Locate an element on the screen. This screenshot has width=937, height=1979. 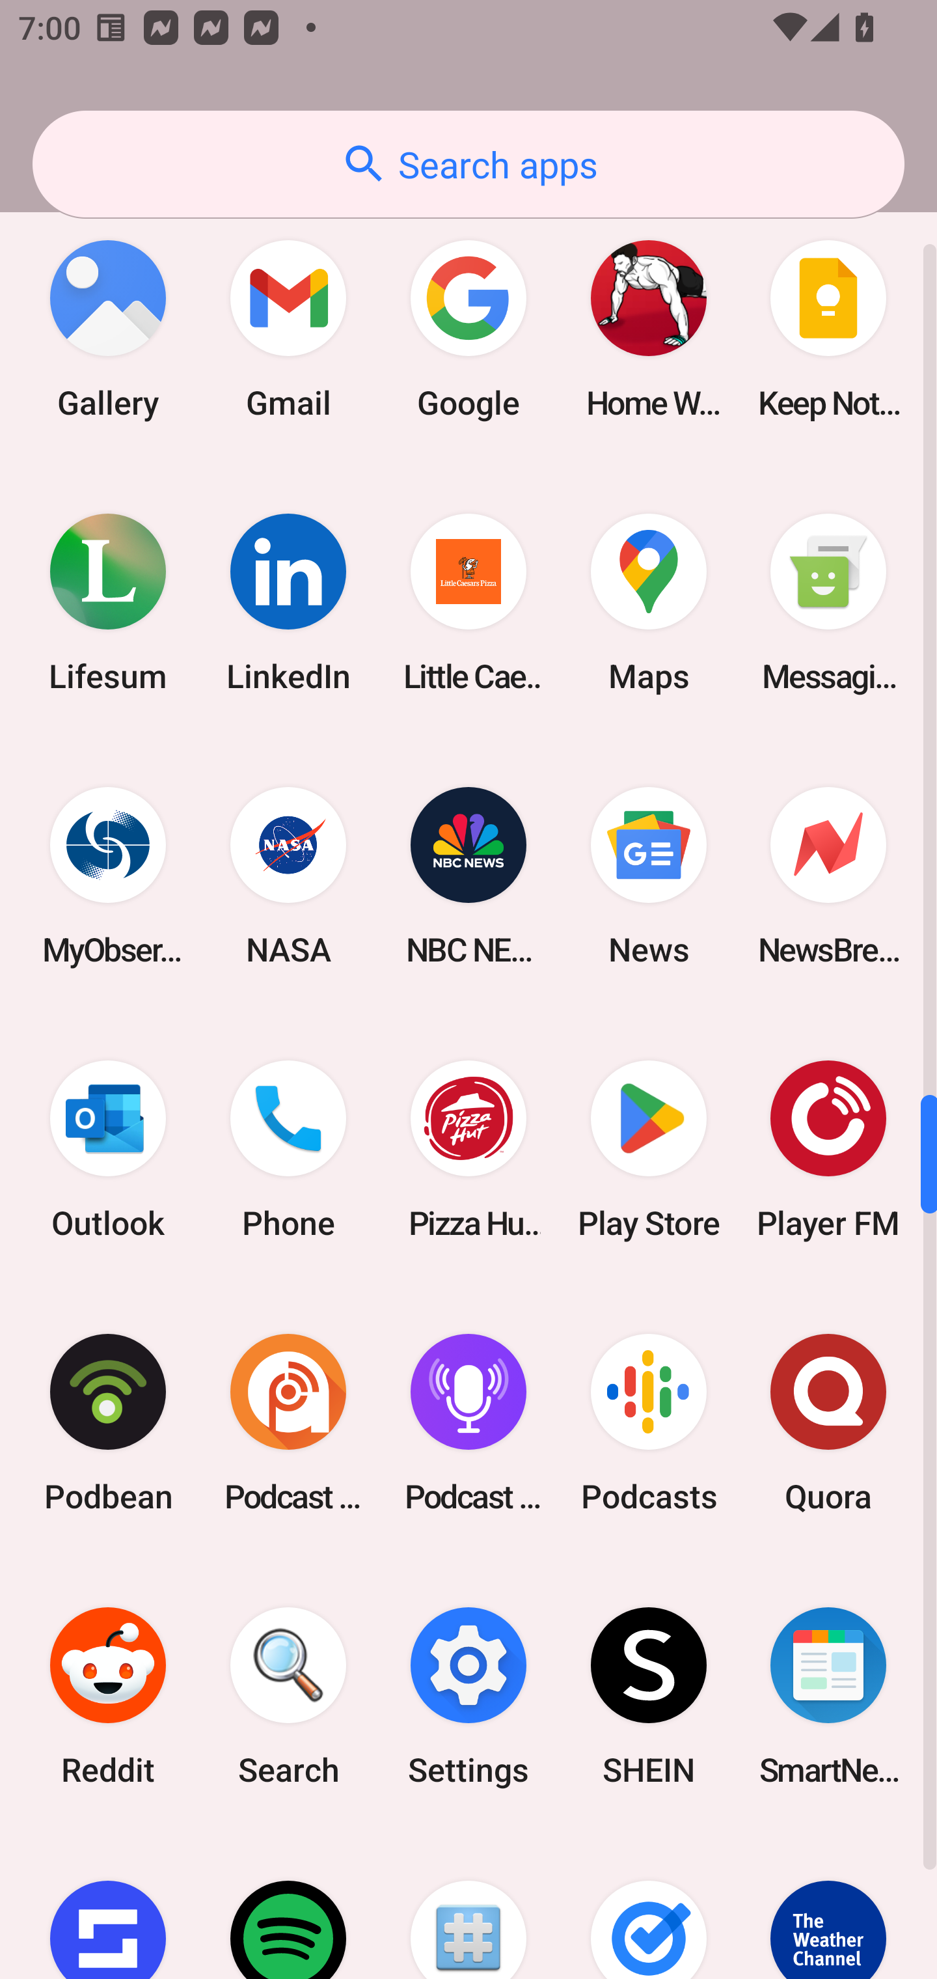
Podcast Addict is located at coordinates (288, 1423).